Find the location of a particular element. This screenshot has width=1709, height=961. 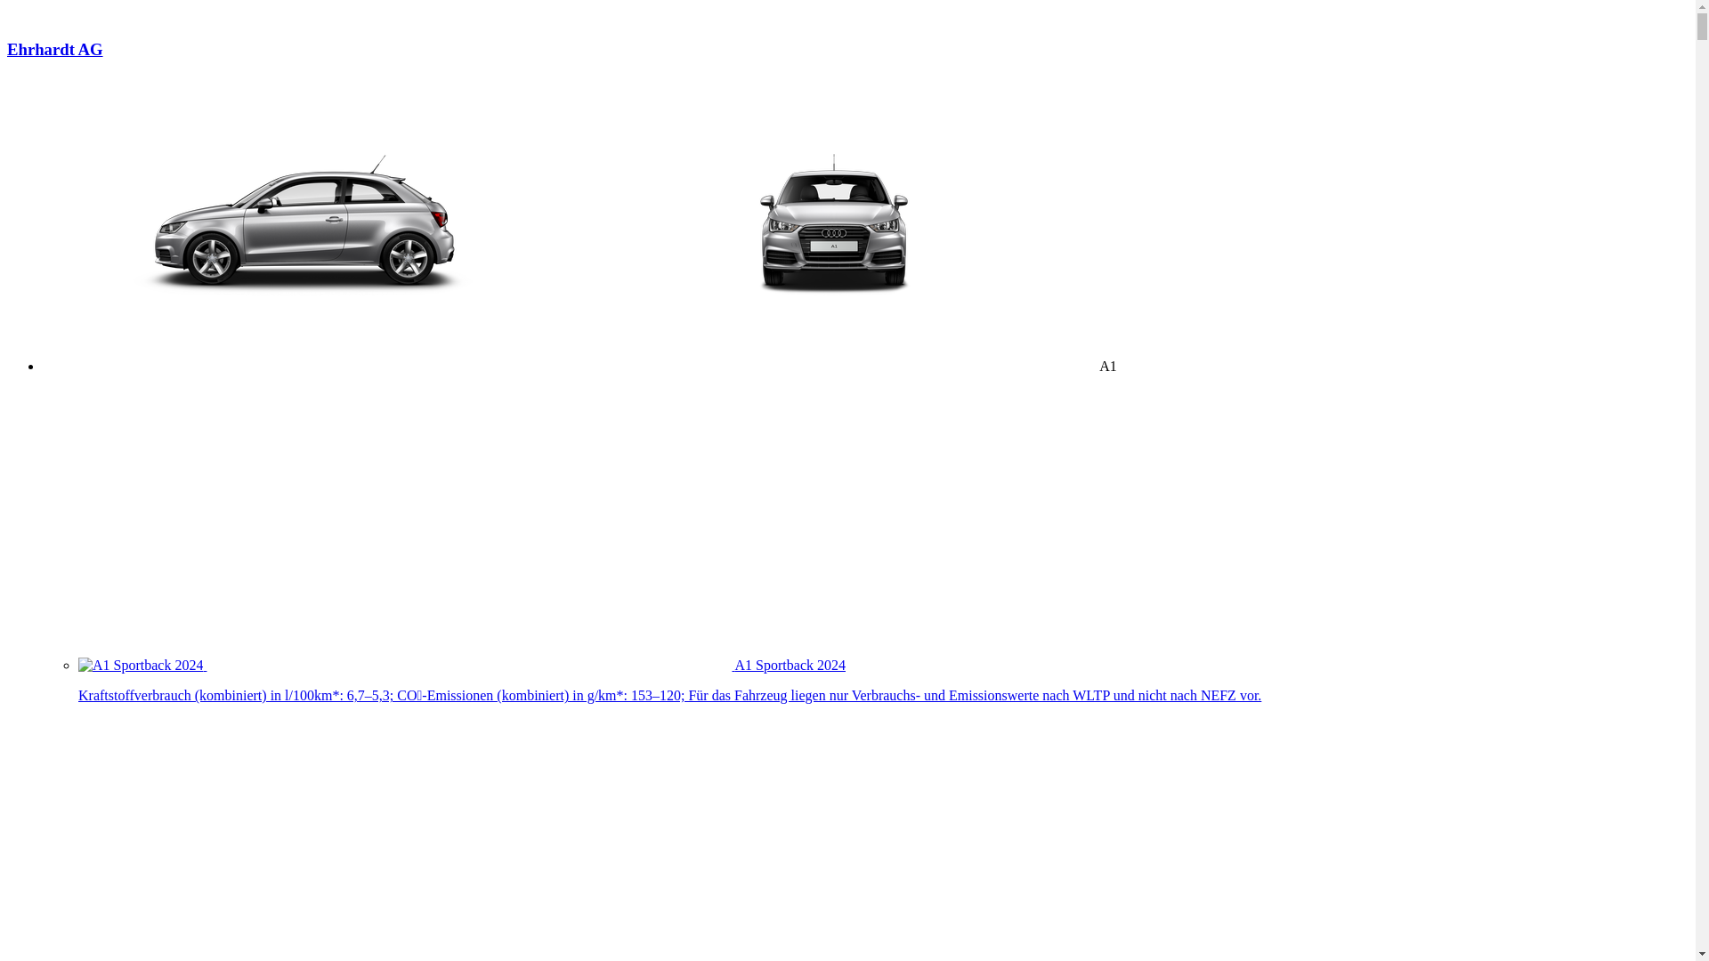

A1 is located at coordinates (580, 367).